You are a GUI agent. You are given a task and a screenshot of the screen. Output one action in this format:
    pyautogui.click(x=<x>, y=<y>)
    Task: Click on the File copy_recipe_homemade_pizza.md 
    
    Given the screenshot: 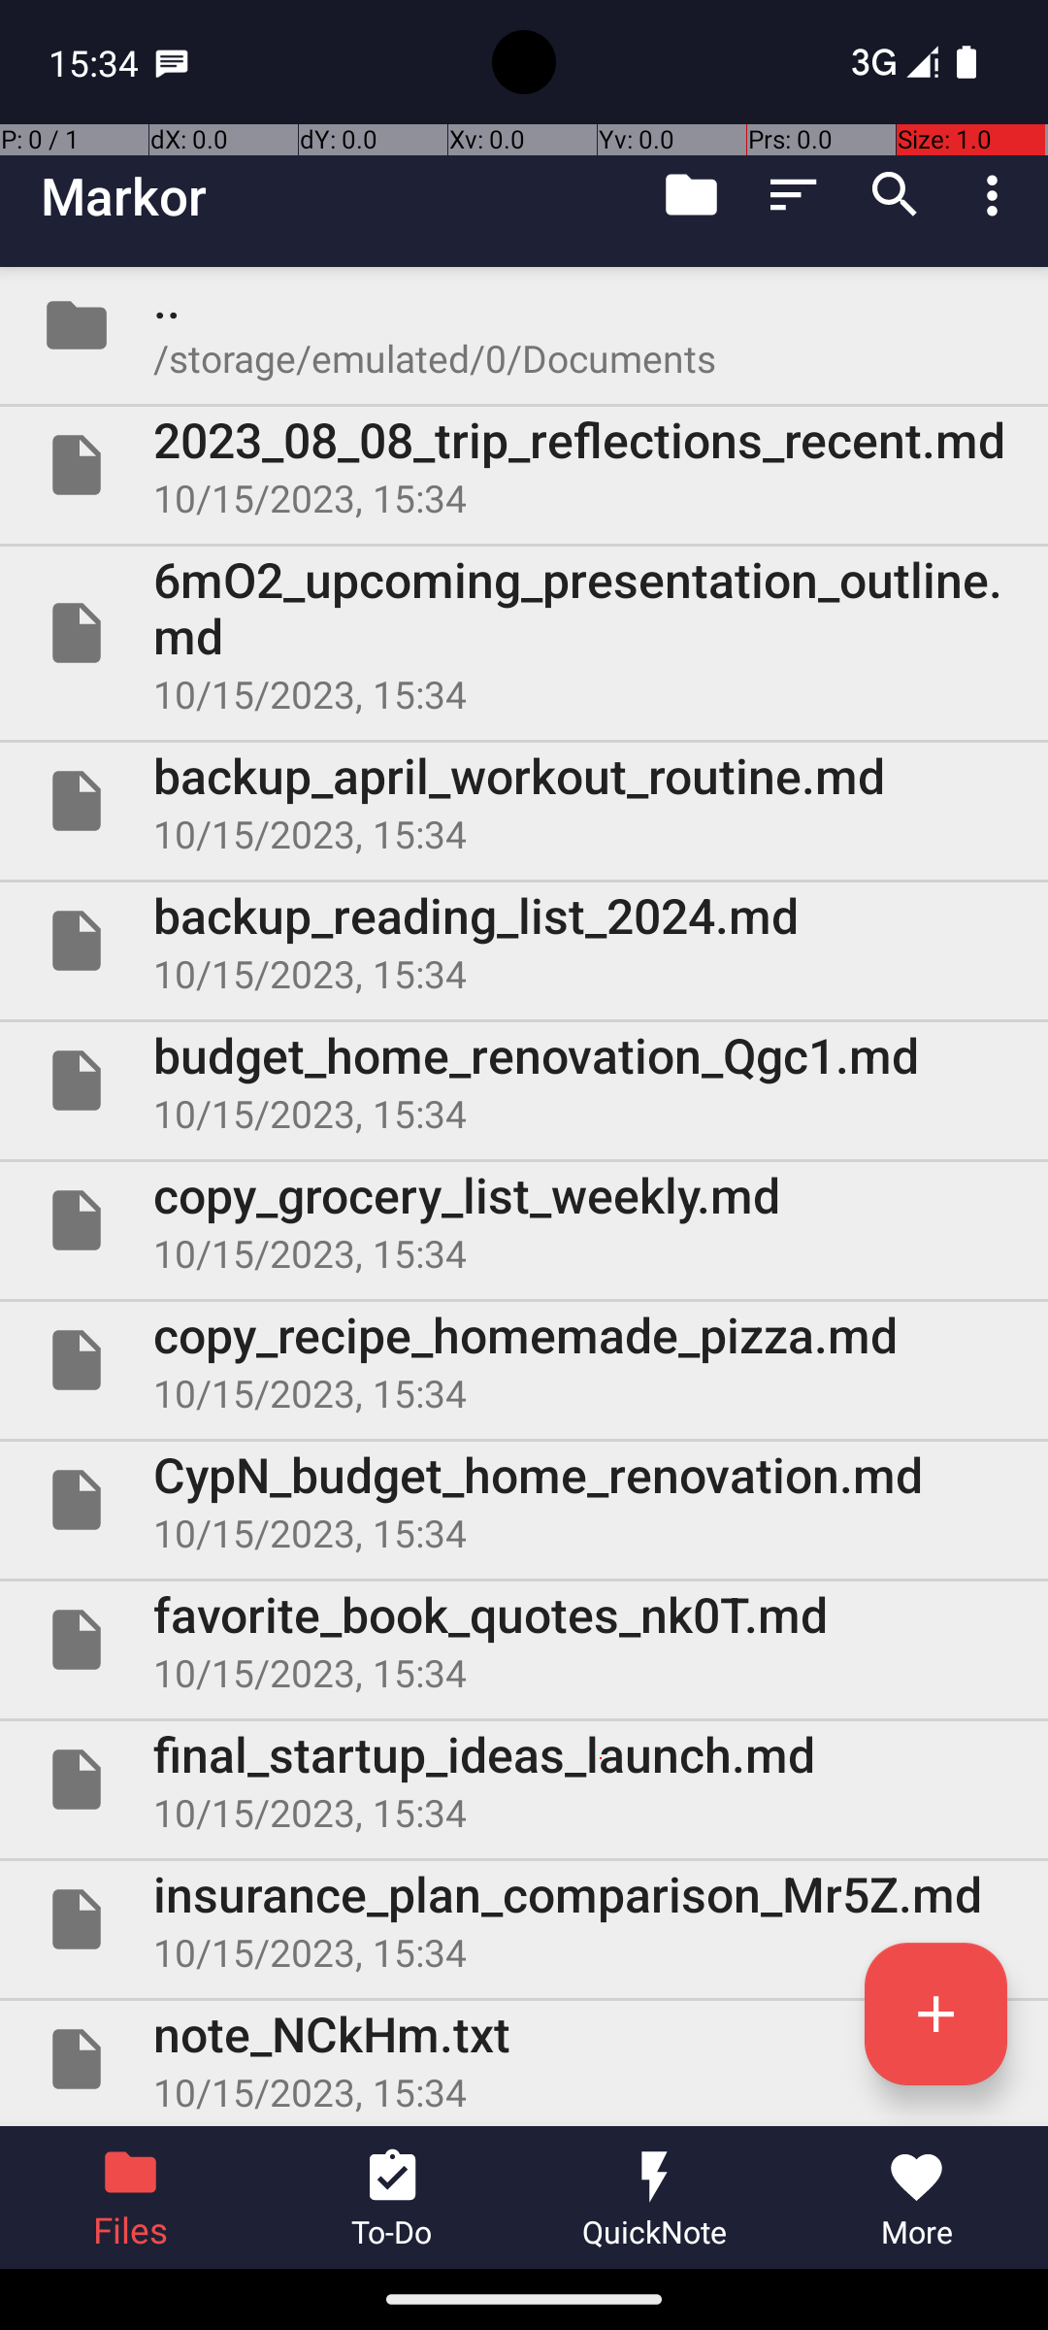 What is the action you would take?
    pyautogui.click(x=524, y=1360)
    